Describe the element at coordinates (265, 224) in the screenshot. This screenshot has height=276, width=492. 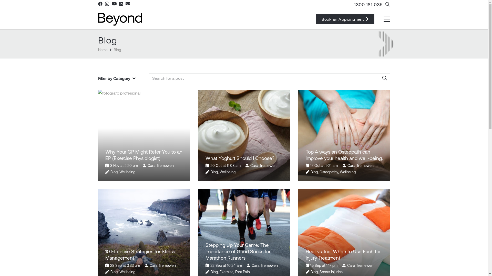
I see `Instagram` at that location.